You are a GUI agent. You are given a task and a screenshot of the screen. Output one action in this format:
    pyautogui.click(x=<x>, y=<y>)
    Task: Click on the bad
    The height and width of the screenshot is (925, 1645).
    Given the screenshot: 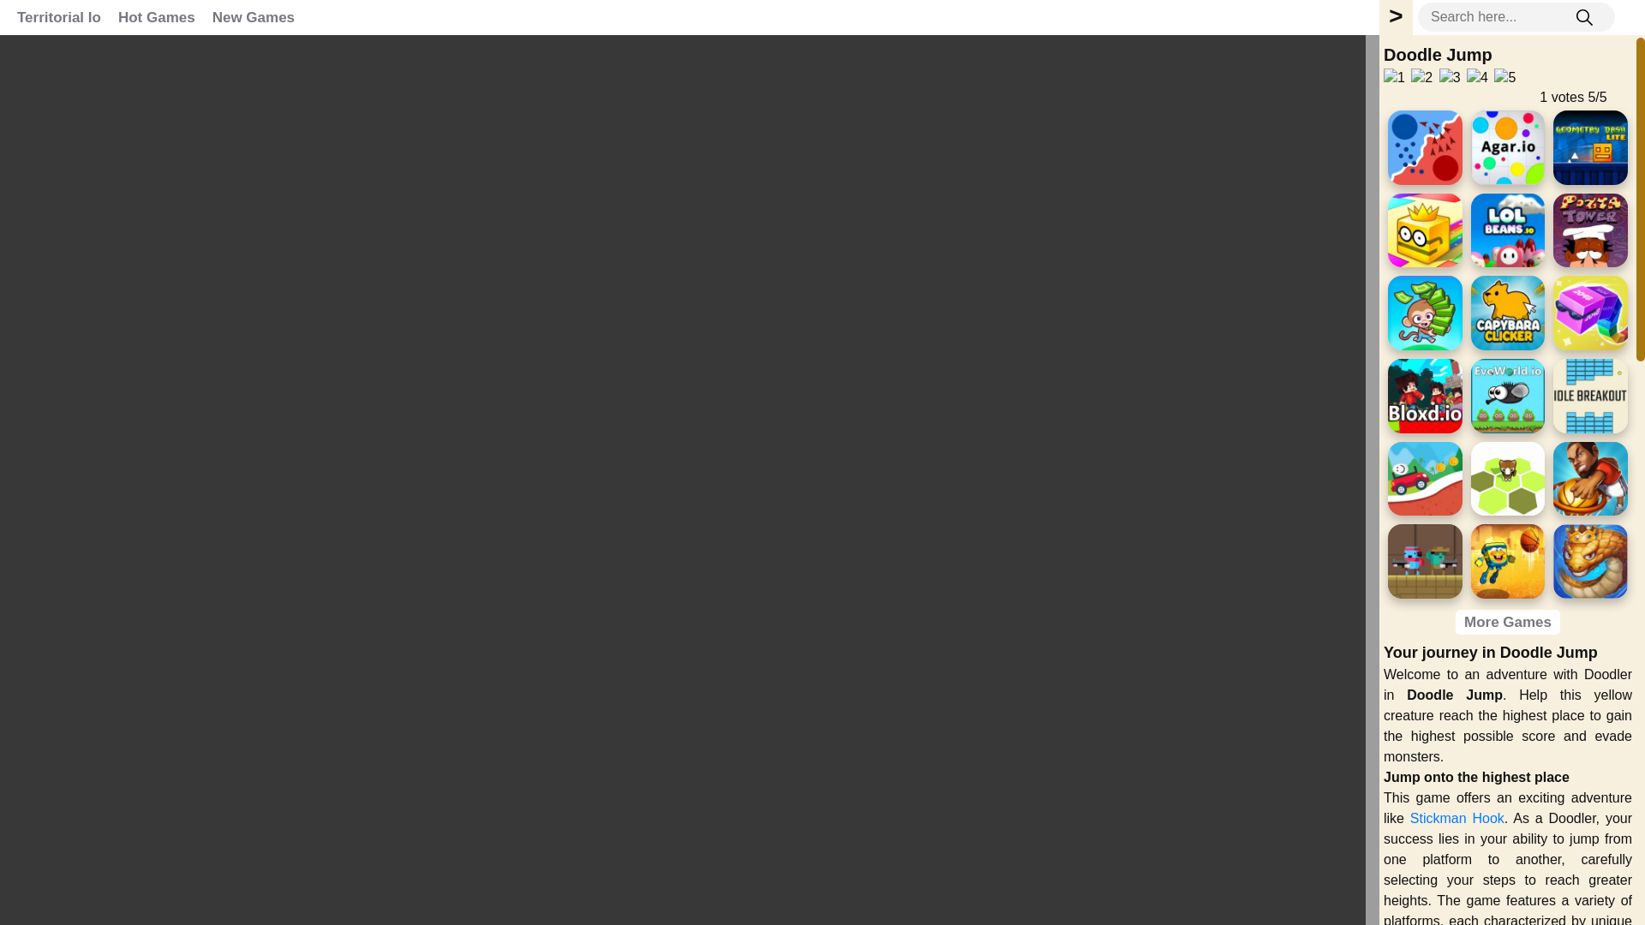 What is the action you would take?
    pyautogui.click(x=1393, y=77)
    